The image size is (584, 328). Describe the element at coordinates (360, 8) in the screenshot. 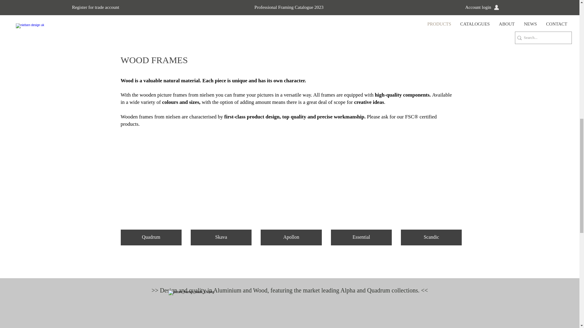

I see `Accent` at that location.